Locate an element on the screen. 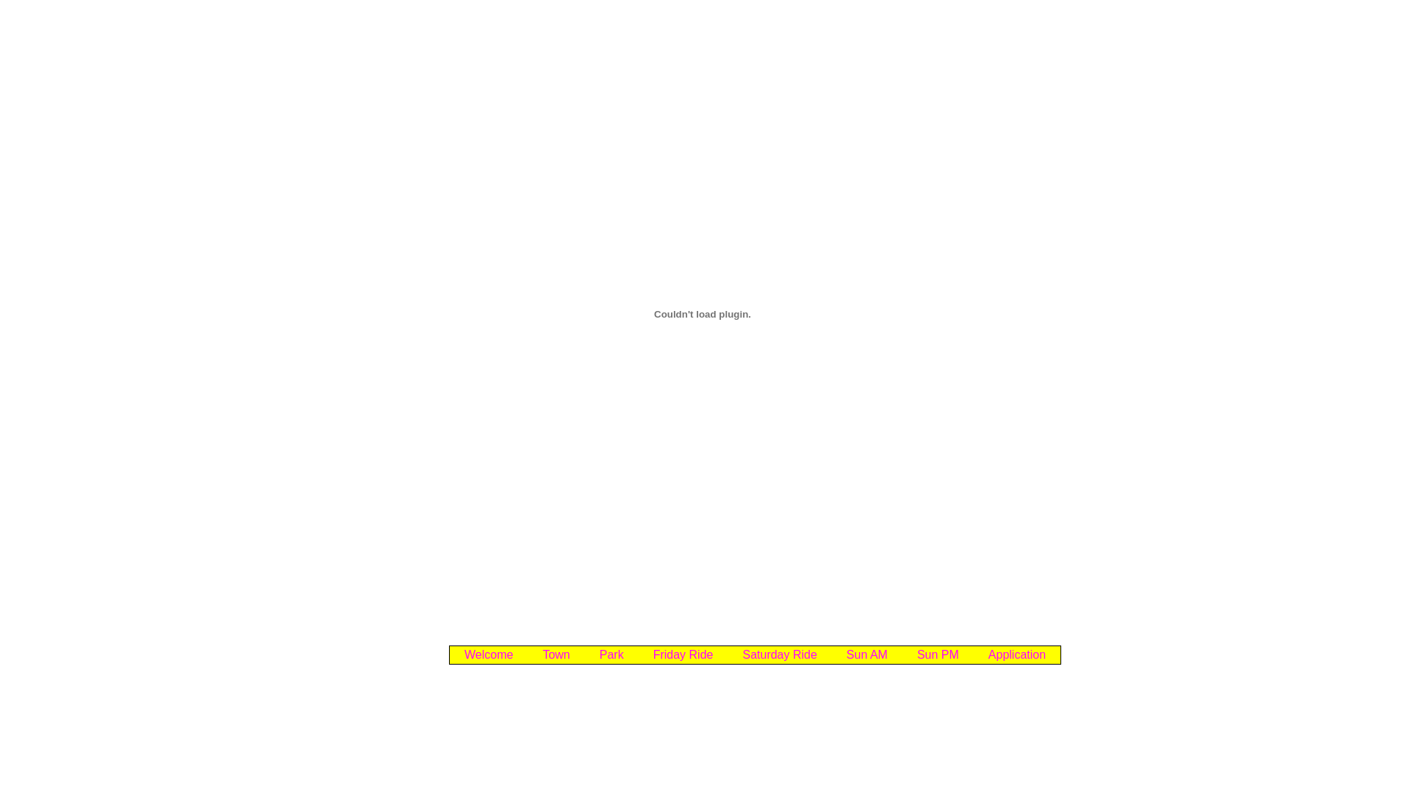 The height and width of the screenshot is (794, 1411). Town is located at coordinates (556, 655).